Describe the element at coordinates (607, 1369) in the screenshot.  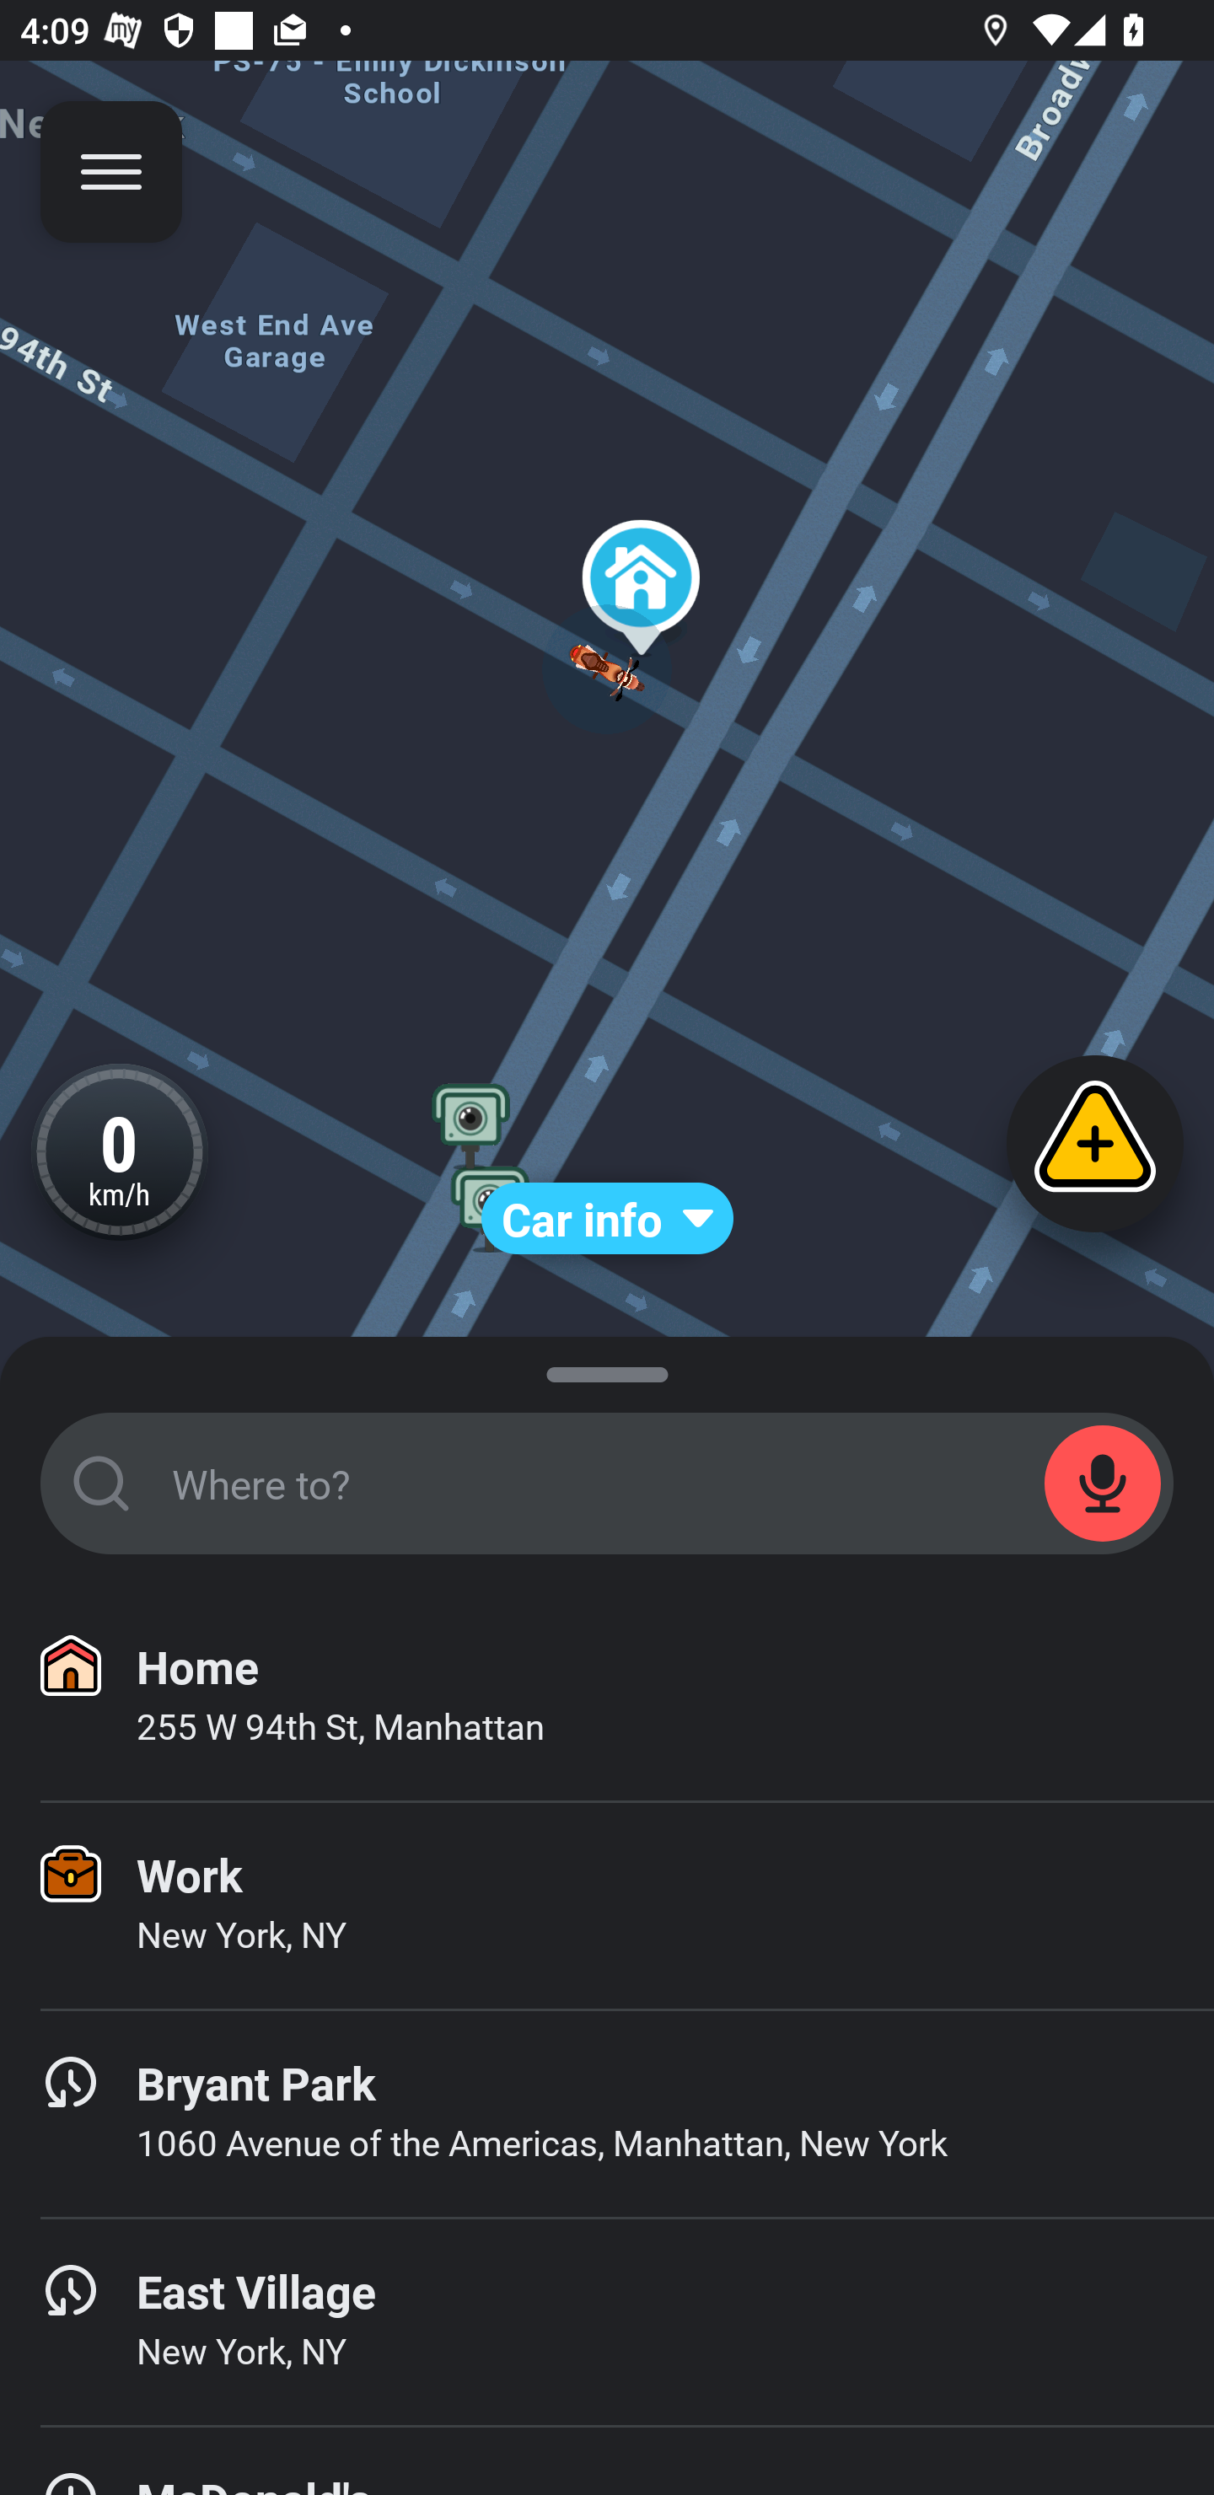
I see `SUGGESTIONS_SHEET_DRAG_HANDLE` at that location.